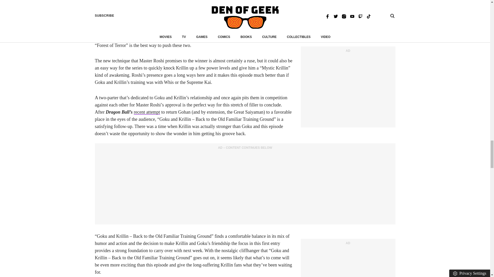  I want to click on recent attempt, so click(147, 112).